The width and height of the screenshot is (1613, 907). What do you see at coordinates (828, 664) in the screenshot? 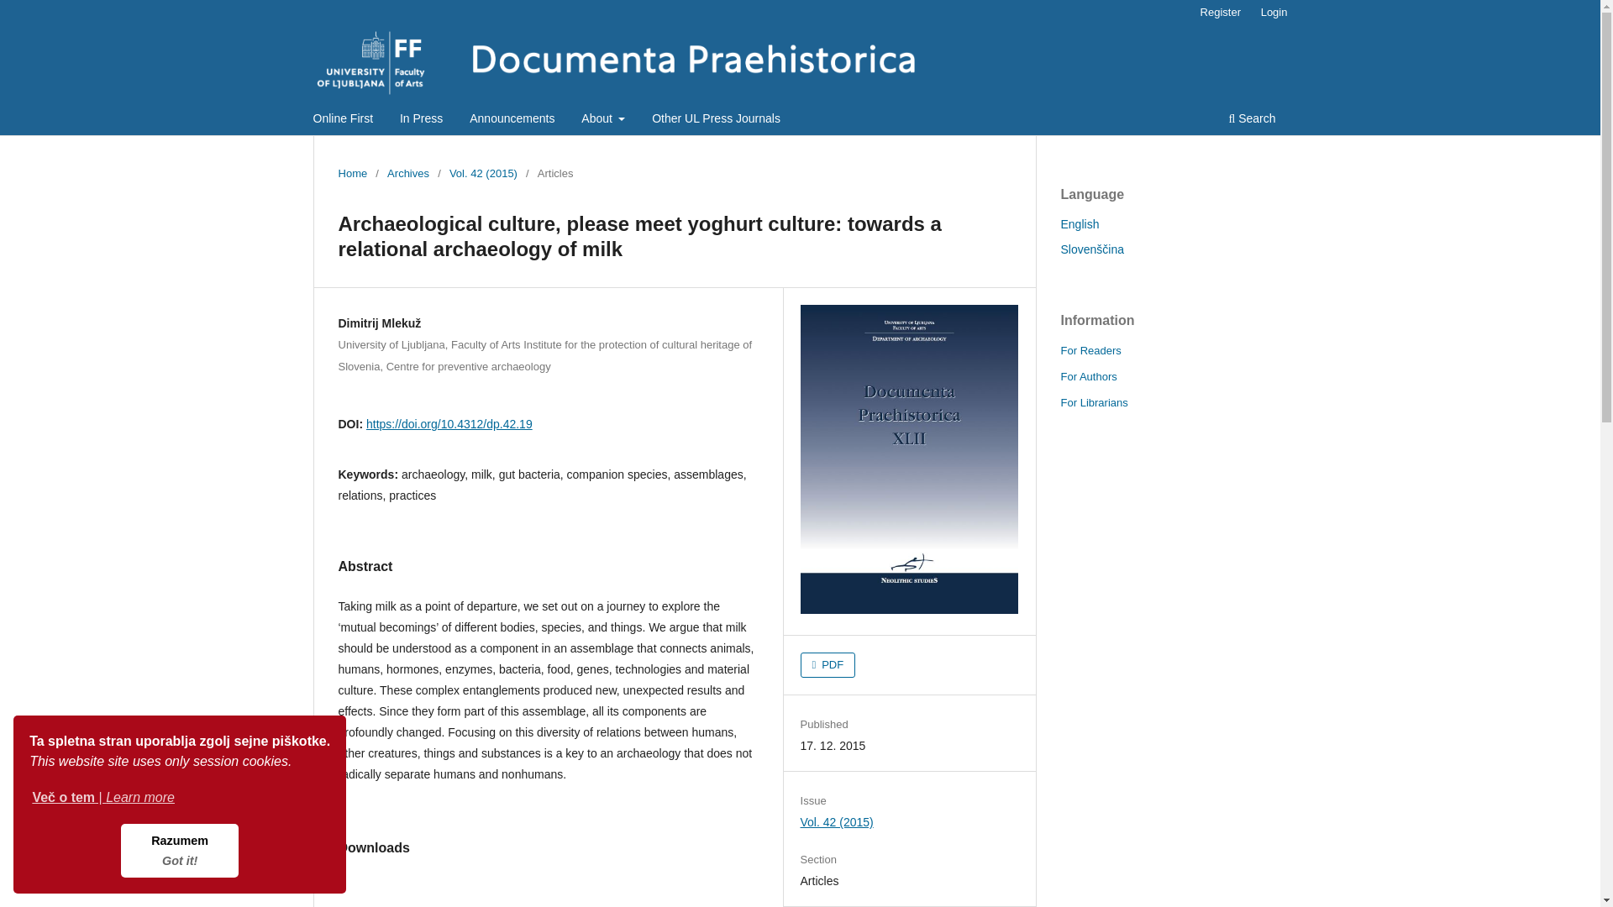
I see `PDF` at bounding box center [828, 664].